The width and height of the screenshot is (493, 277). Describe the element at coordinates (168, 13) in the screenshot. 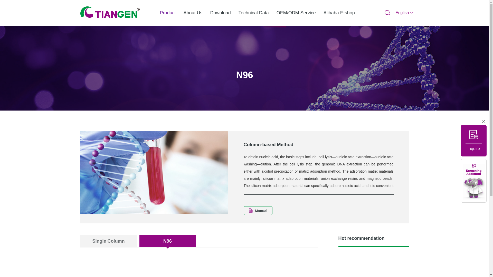

I see `Product` at that location.